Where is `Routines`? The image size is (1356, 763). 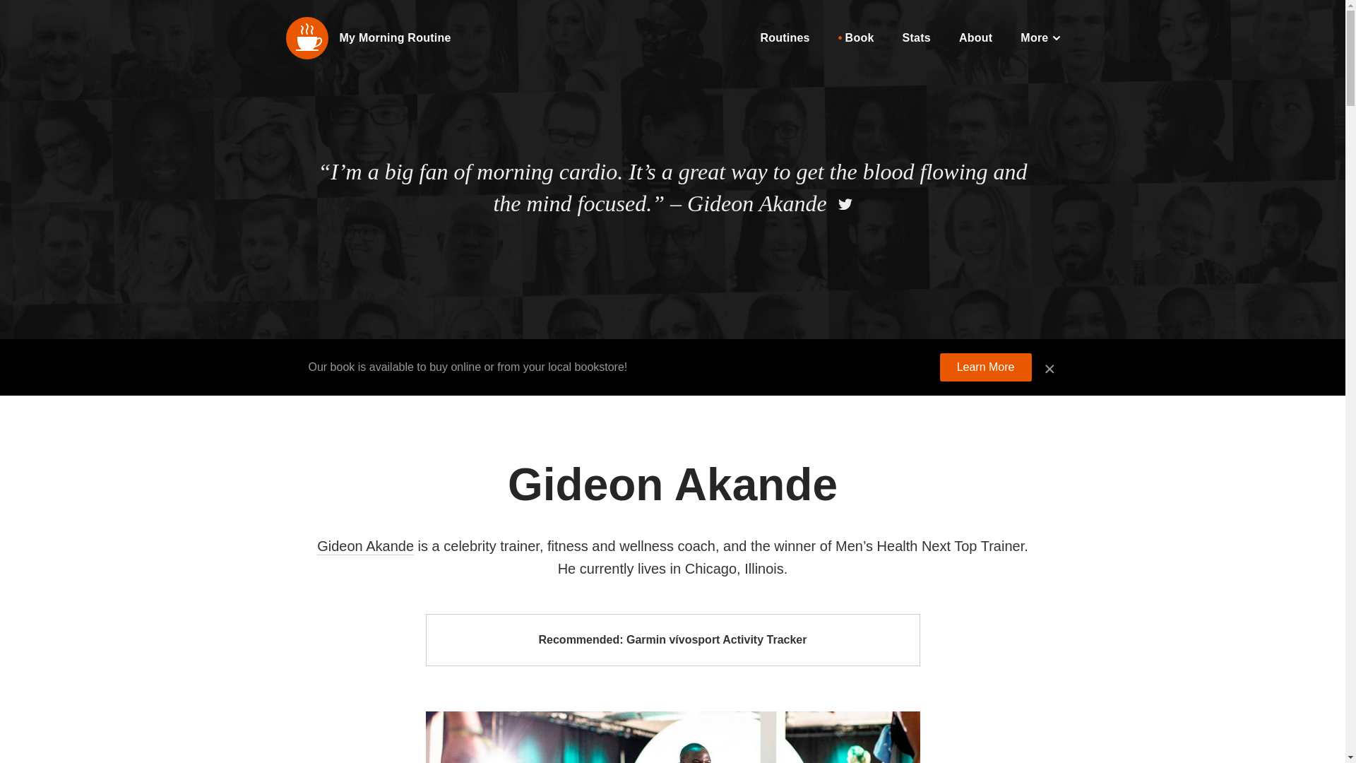
Routines is located at coordinates (784, 37).